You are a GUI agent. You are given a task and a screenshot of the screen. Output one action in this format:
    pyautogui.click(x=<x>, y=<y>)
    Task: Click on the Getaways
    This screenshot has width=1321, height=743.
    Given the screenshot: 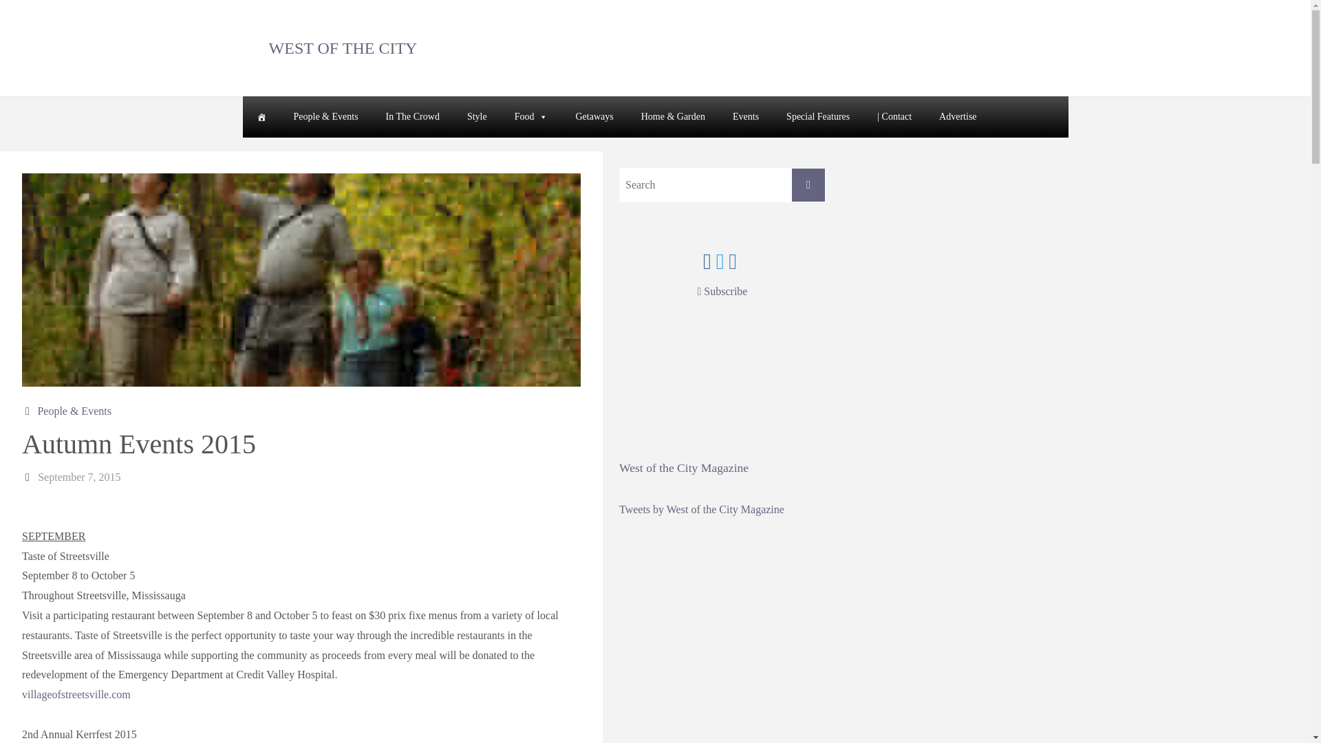 What is the action you would take?
    pyautogui.click(x=594, y=117)
    